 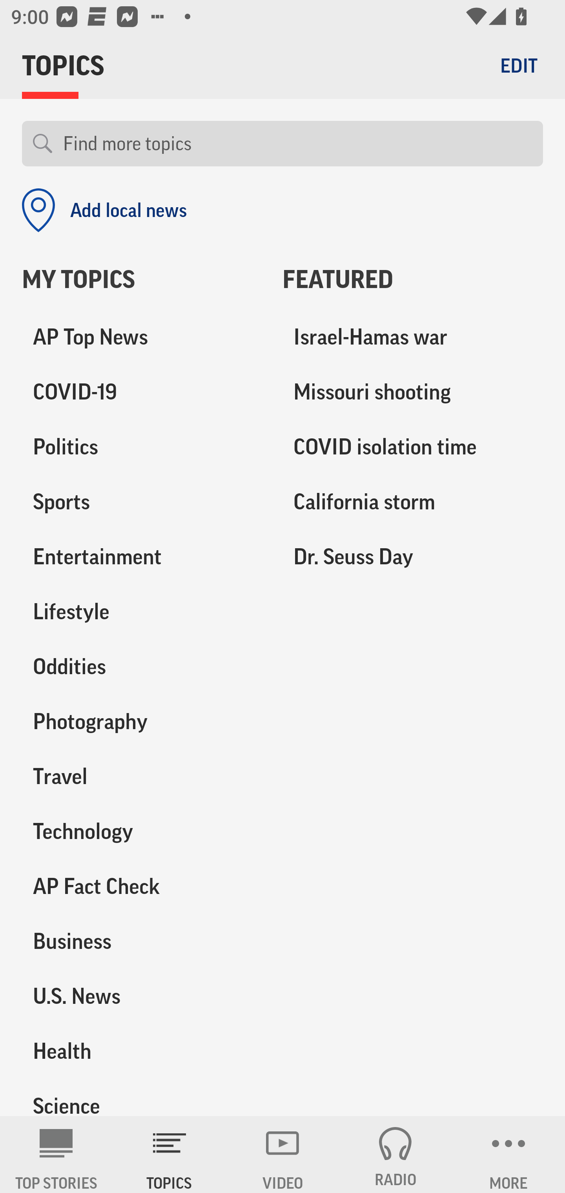 What do you see at coordinates (141, 337) in the screenshot?
I see `AP Top News` at bounding box center [141, 337].